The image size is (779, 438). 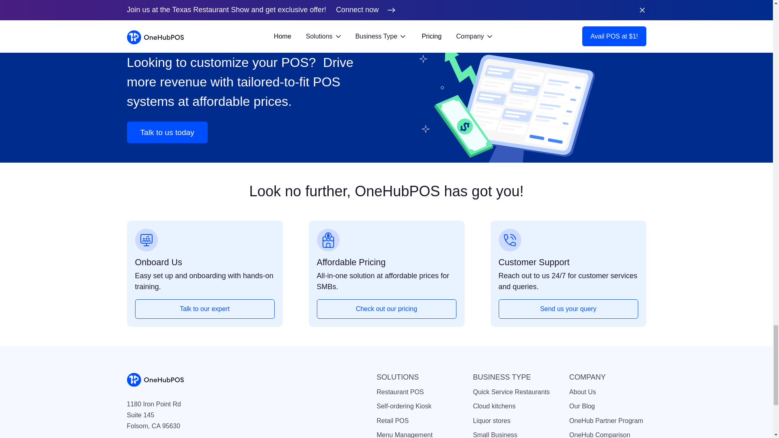 I want to click on Menu Management, so click(x=415, y=434).